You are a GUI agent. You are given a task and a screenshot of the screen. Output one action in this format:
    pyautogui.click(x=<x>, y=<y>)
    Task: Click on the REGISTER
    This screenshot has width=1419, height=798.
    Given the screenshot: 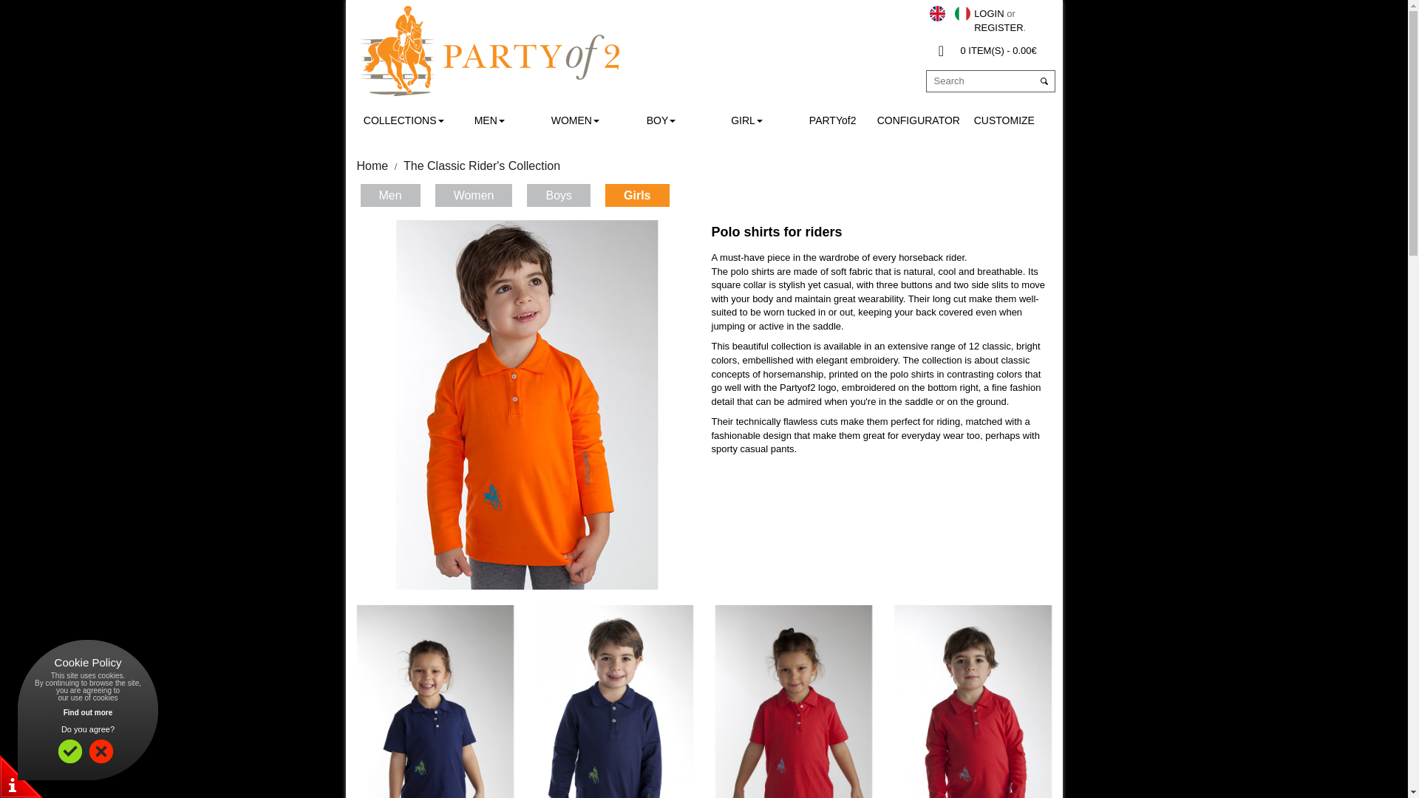 What is the action you would take?
    pyautogui.click(x=998, y=28)
    